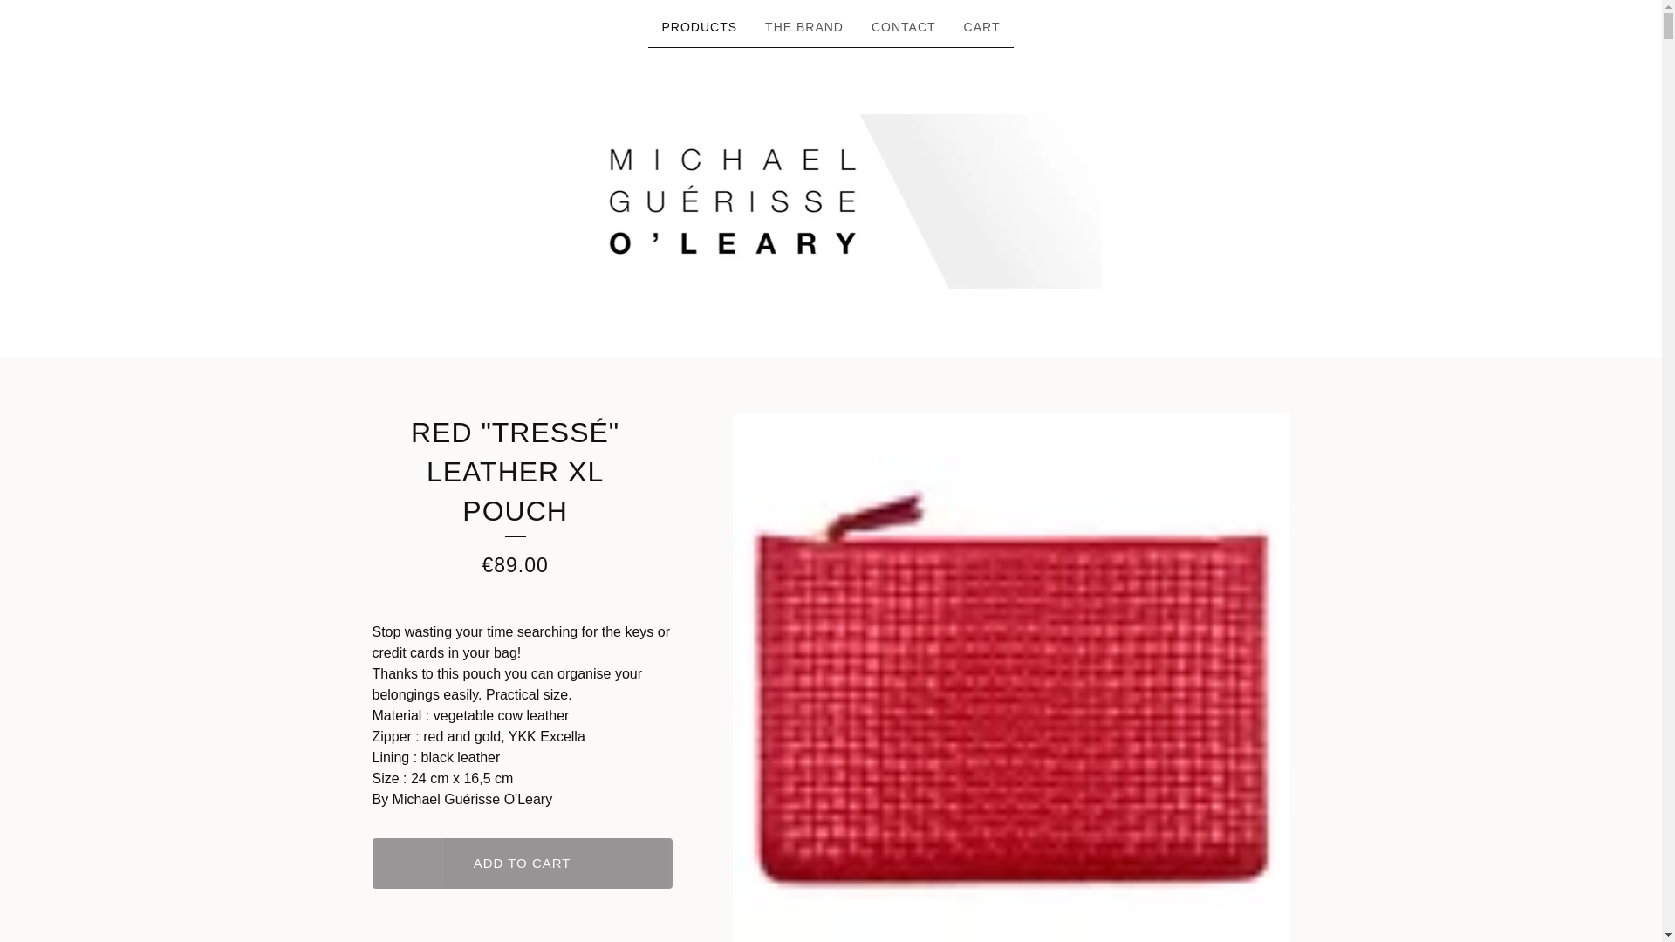  I want to click on CART, so click(982, 27).